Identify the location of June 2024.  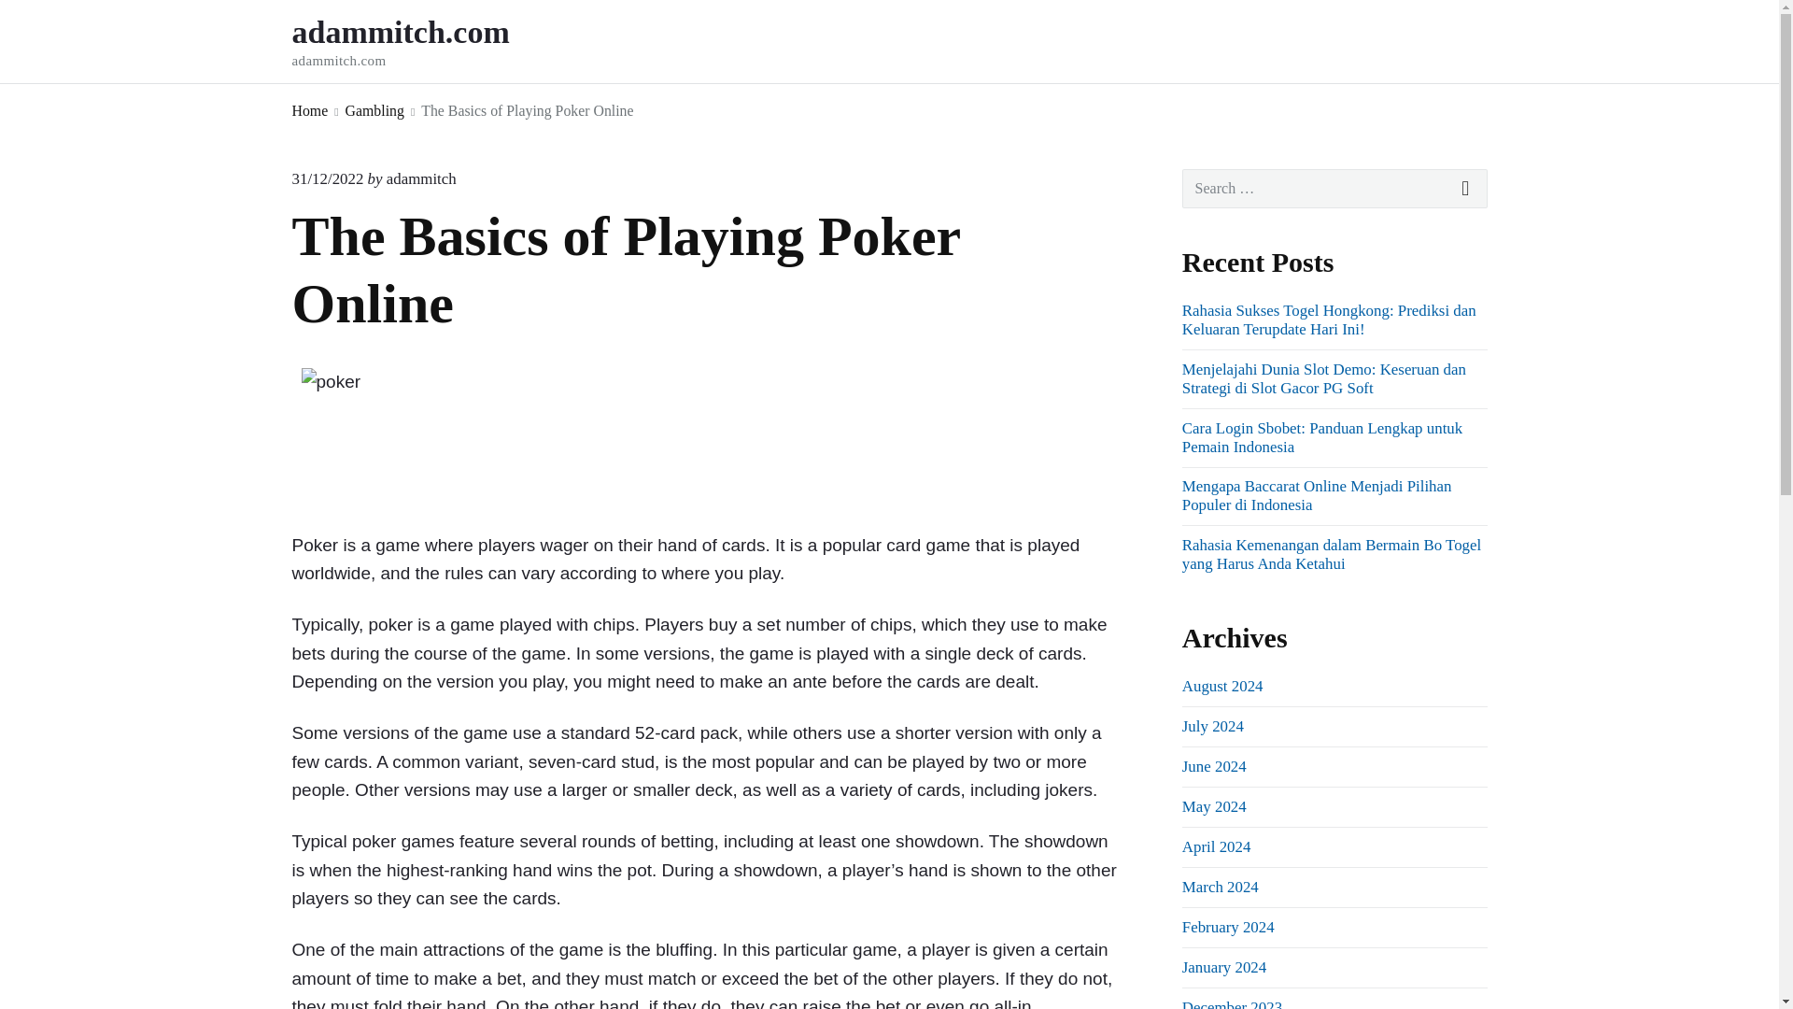
(1228, 927).